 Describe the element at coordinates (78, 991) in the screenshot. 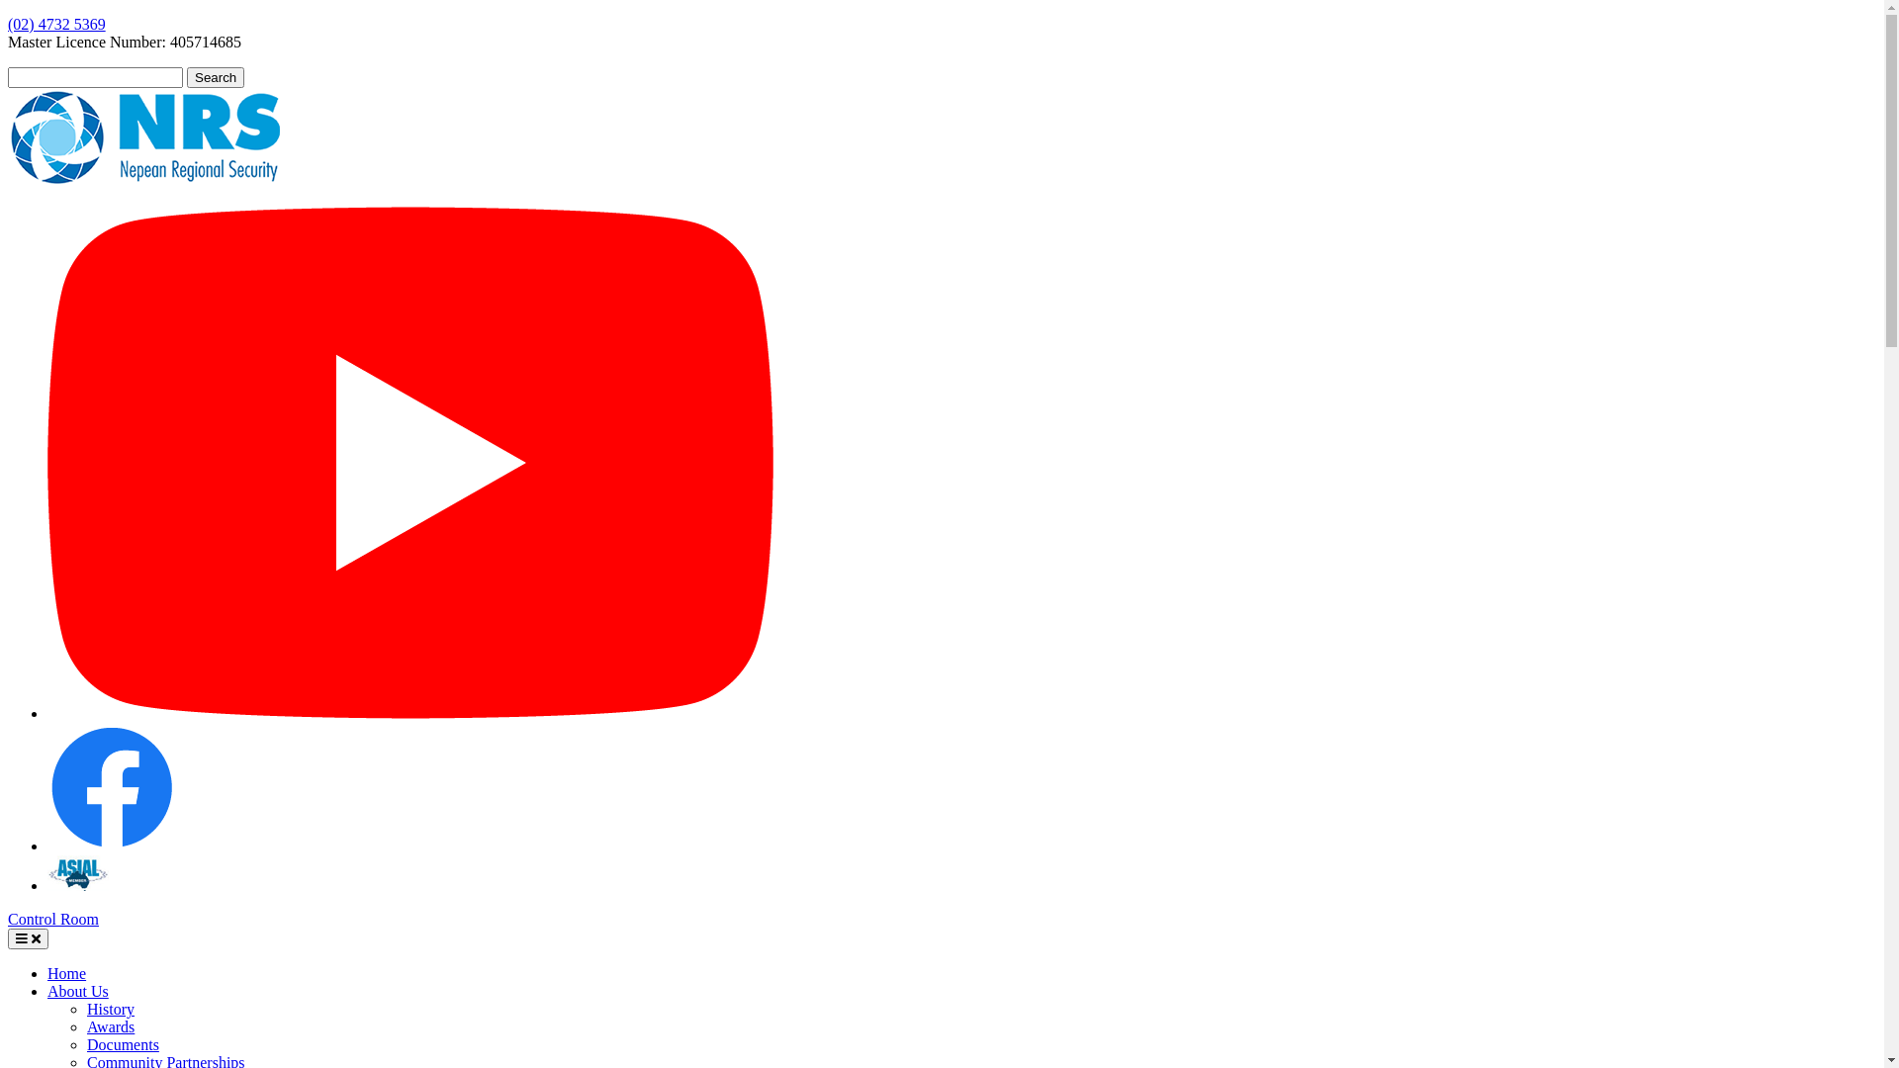

I see `About Us` at that location.